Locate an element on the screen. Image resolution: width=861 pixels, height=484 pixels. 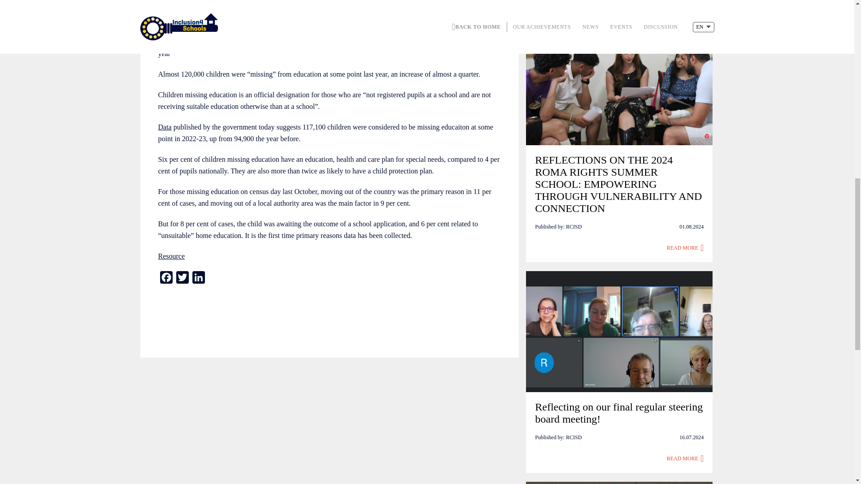
Data is located at coordinates (164, 127).